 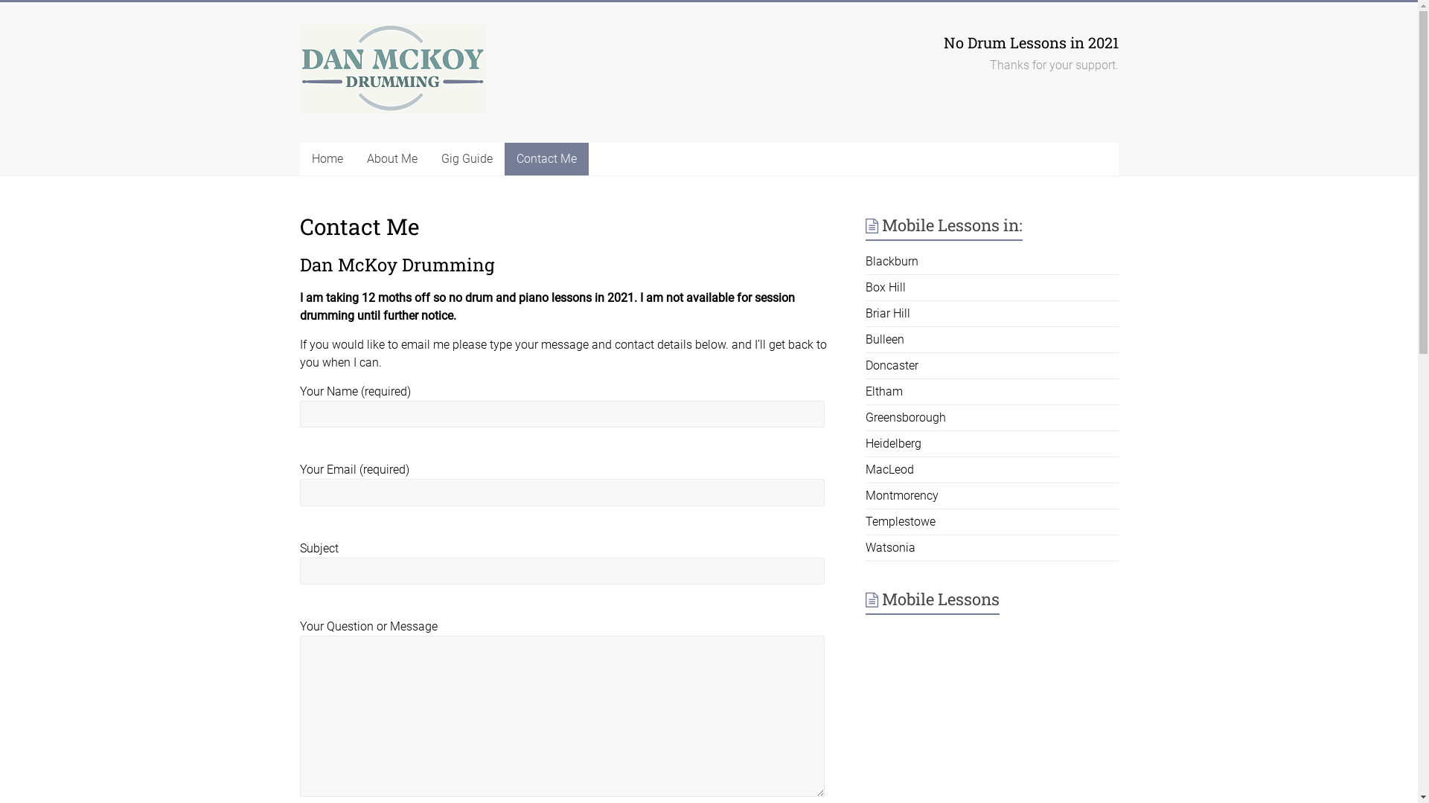 What do you see at coordinates (466, 159) in the screenshot?
I see `Gig Guide` at bounding box center [466, 159].